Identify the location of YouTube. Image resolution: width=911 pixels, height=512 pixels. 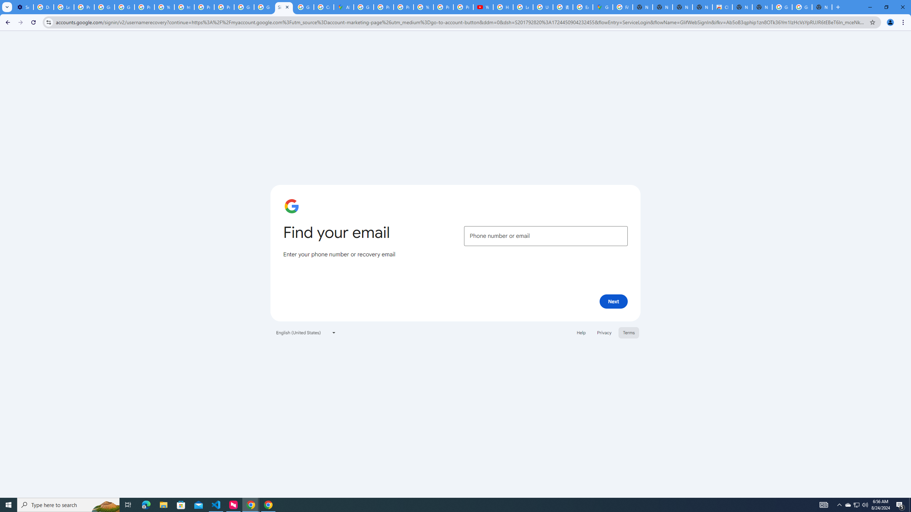
(423, 7).